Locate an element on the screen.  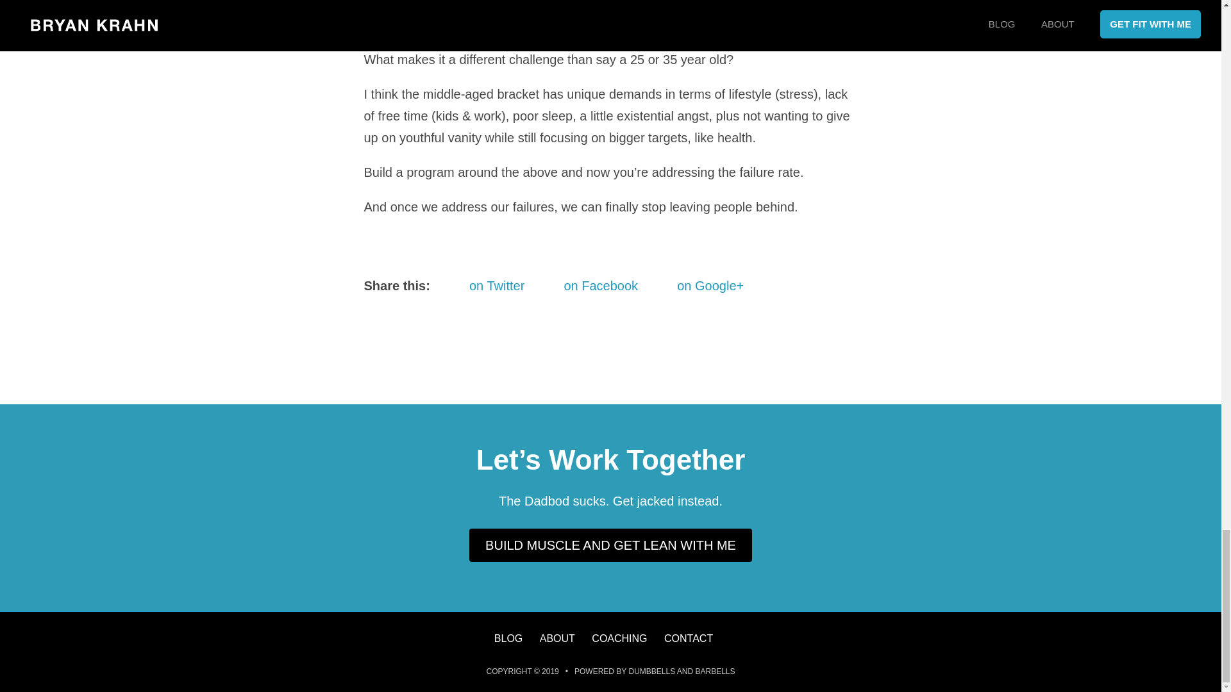
on Facebook is located at coordinates (586, 286).